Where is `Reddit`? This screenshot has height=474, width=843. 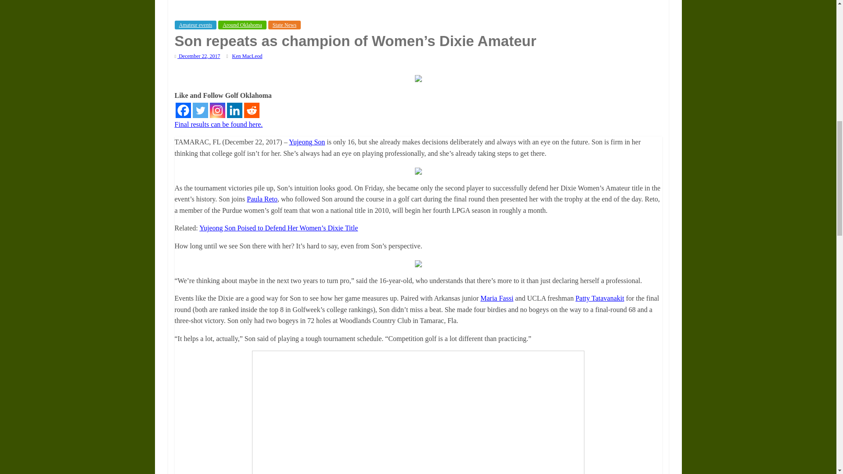 Reddit is located at coordinates (252, 110).